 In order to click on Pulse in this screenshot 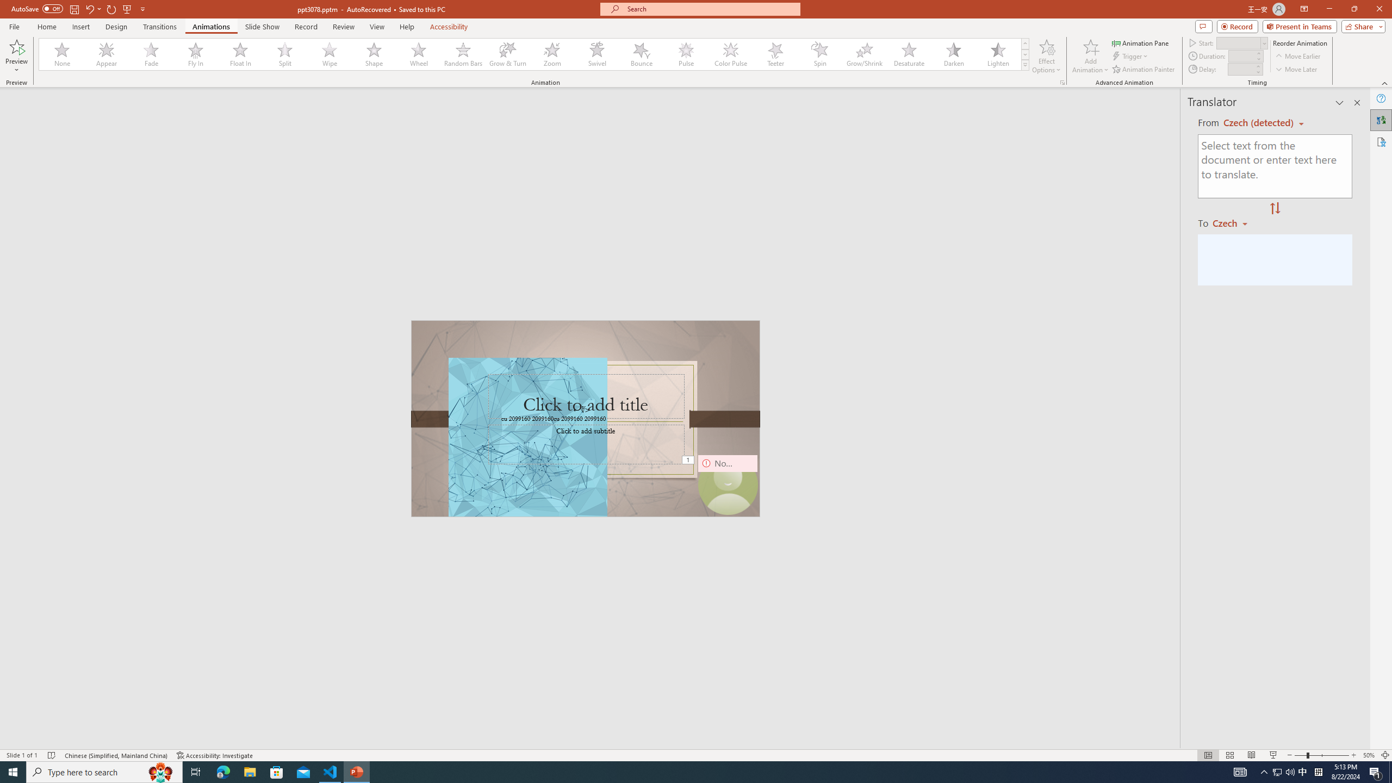, I will do `click(686, 54)`.